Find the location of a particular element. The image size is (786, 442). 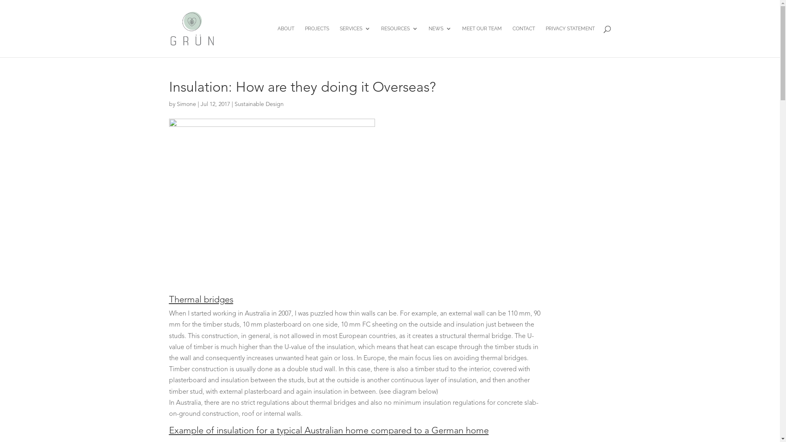

SERVICES is located at coordinates (355, 42).